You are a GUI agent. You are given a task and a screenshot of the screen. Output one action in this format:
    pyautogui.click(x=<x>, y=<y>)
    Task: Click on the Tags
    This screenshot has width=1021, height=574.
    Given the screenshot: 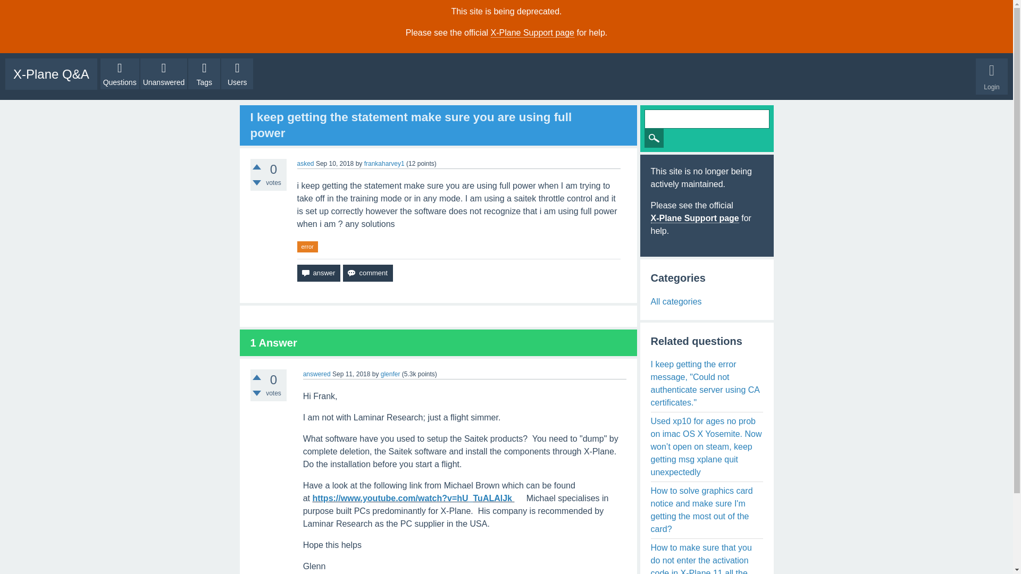 What is the action you would take?
    pyautogui.click(x=204, y=74)
    